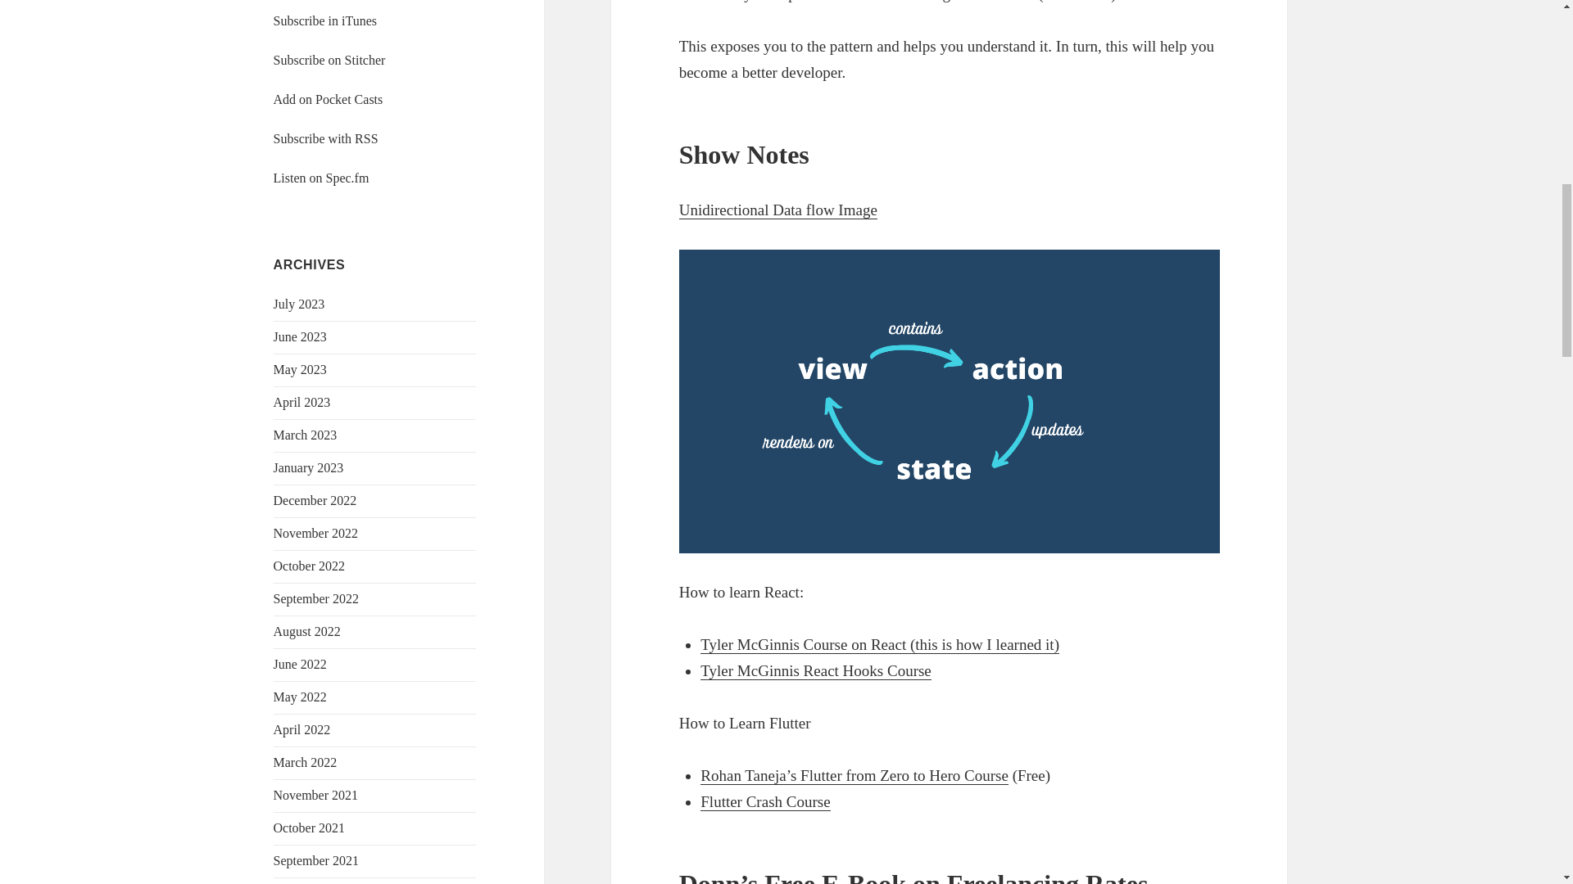  Describe the element at coordinates (306, 762) in the screenshot. I see `March 2022` at that location.